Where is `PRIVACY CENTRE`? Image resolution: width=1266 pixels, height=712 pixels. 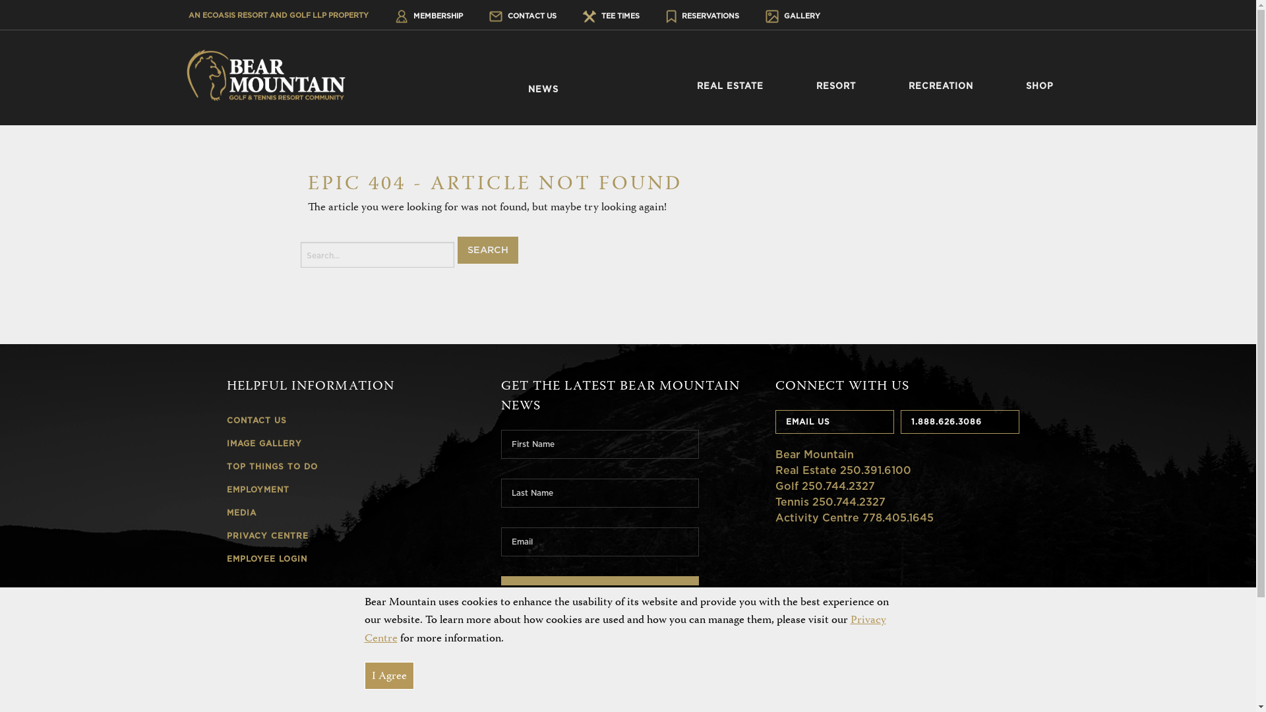 PRIVACY CENTRE is located at coordinates (354, 534).